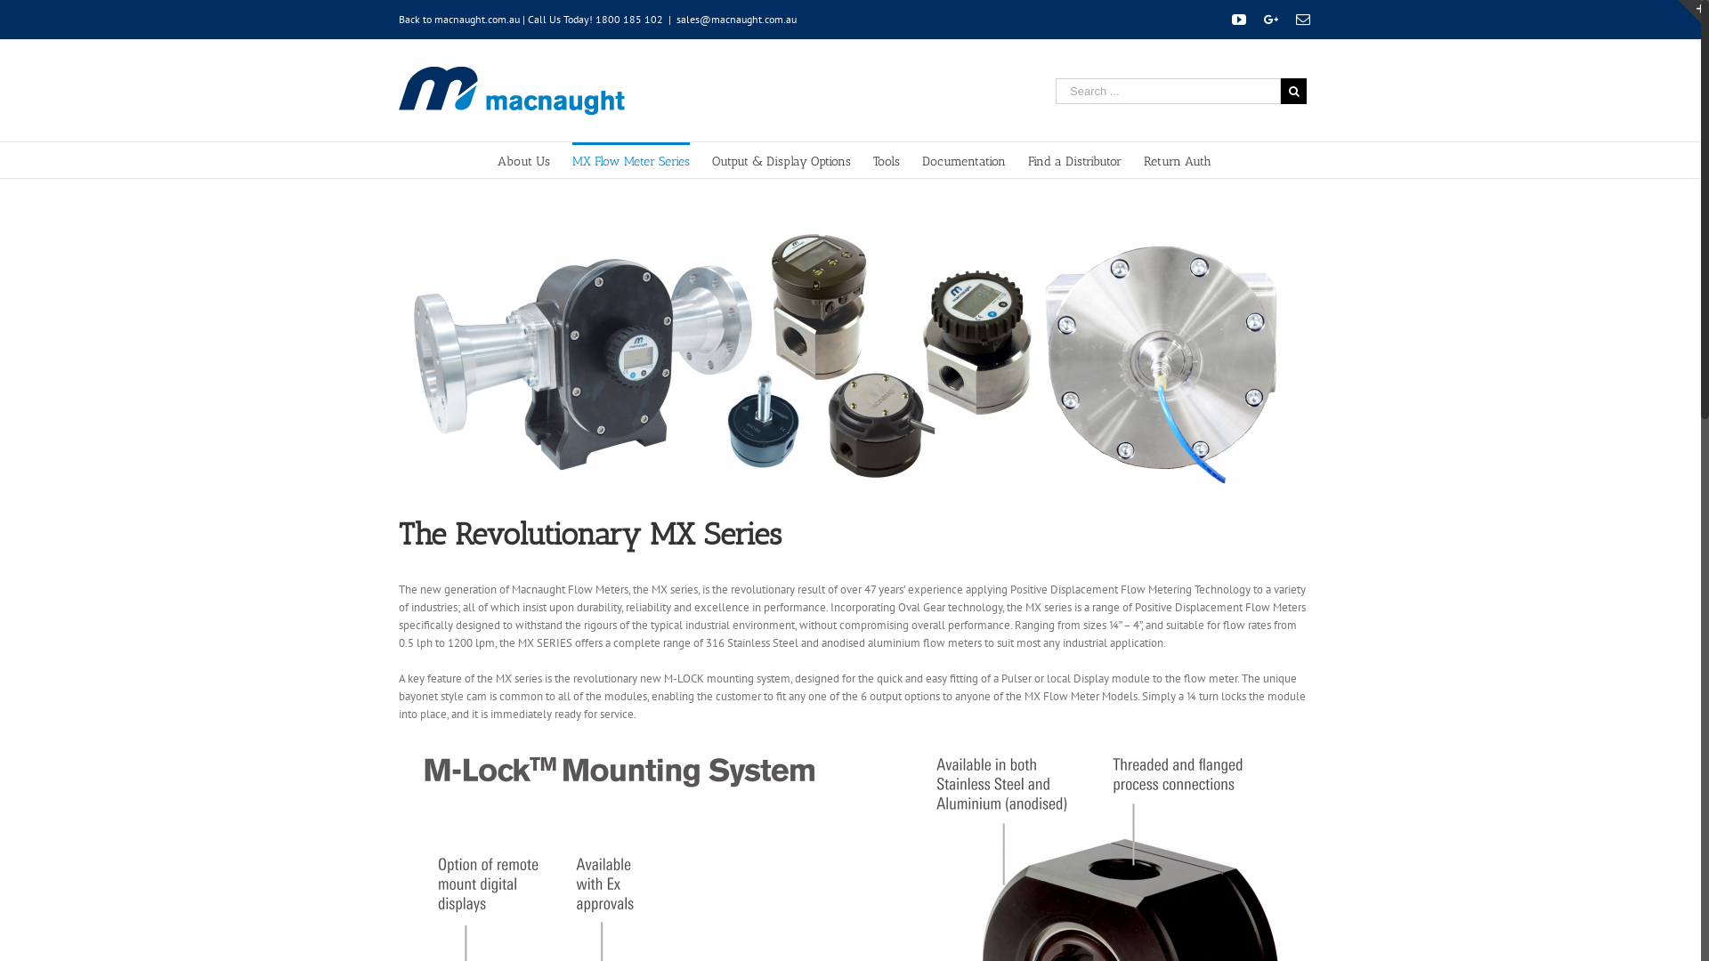 Image resolution: width=1709 pixels, height=961 pixels. I want to click on Return Auth, so click(1178, 160).